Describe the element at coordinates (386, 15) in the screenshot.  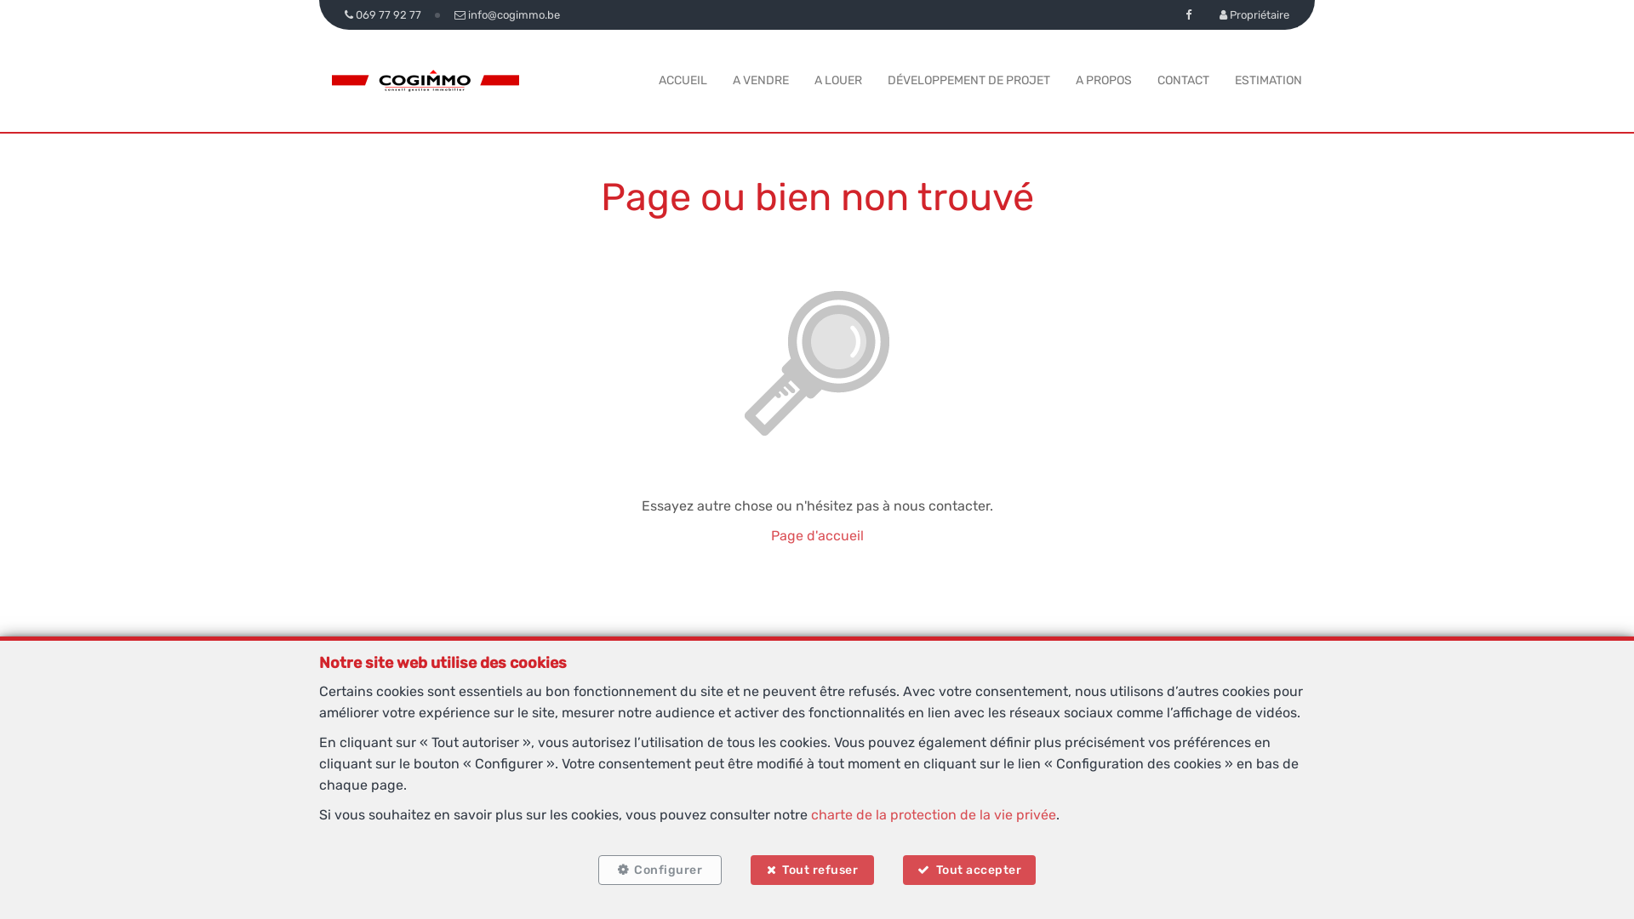
I see `069 77 92 77` at that location.